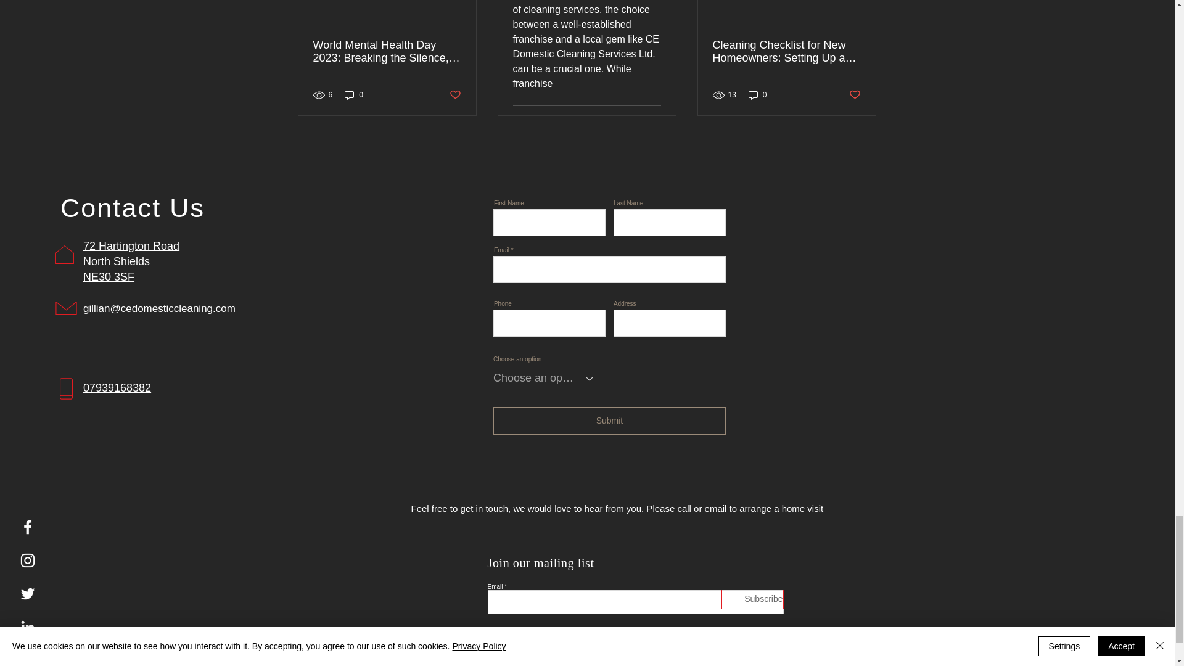 This screenshot has height=666, width=1184. I want to click on Post not marked as liked, so click(454, 95).